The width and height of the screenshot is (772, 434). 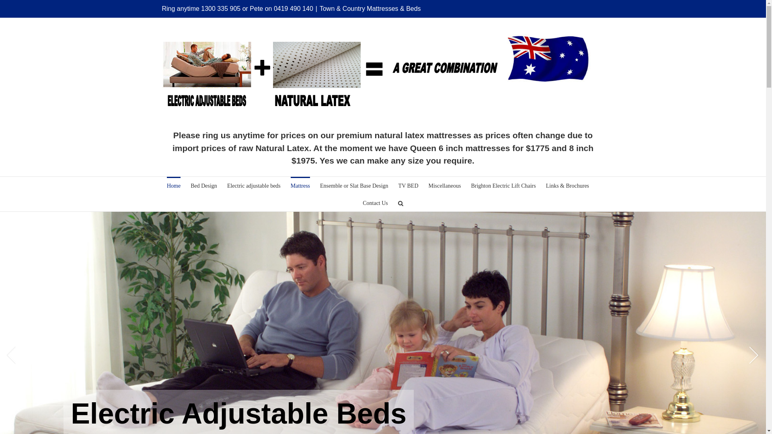 What do you see at coordinates (503, 186) in the screenshot?
I see `Brighton Electric Lift Chairs` at bounding box center [503, 186].